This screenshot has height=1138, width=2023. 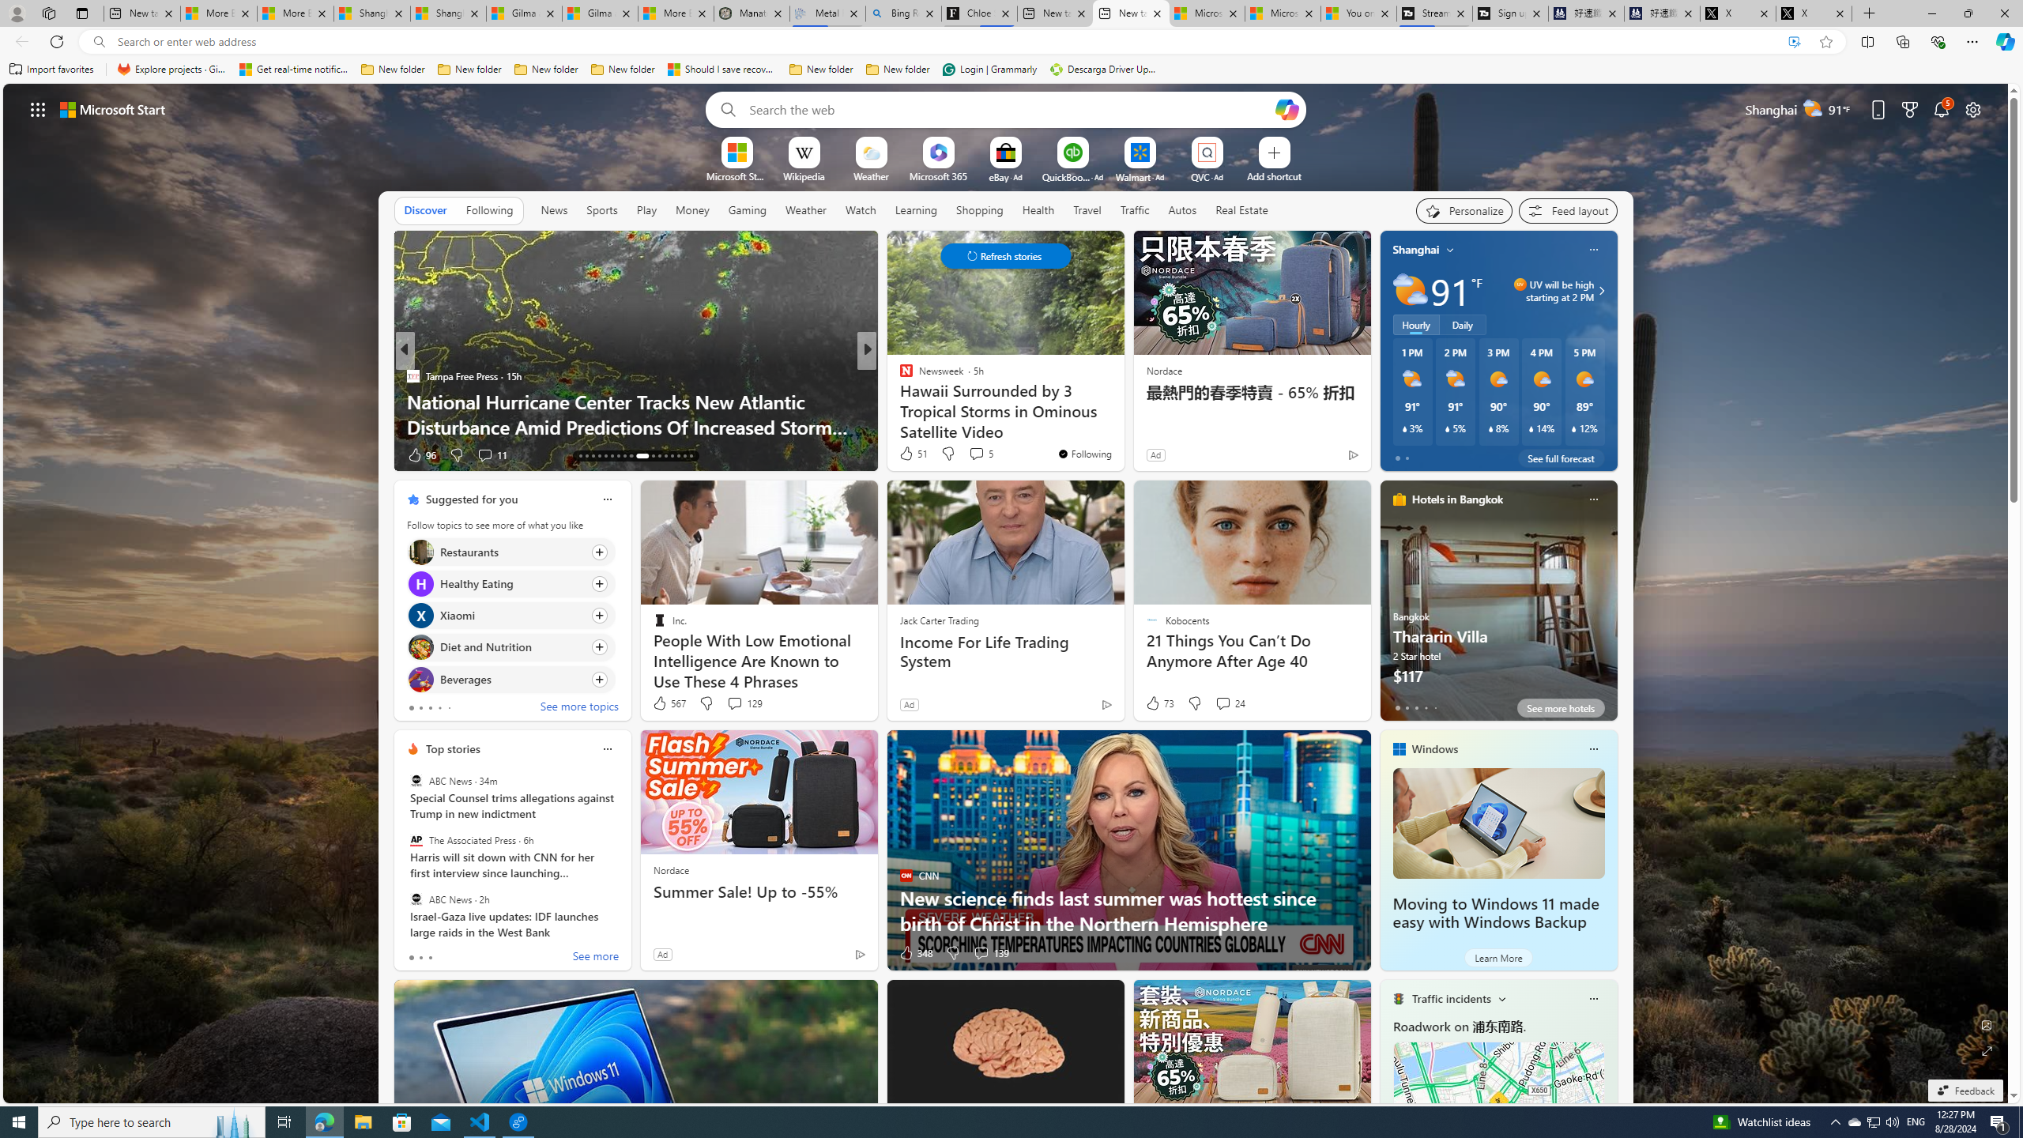 I want to click on AutomationID: tab-26, so click(x=641, y=456).